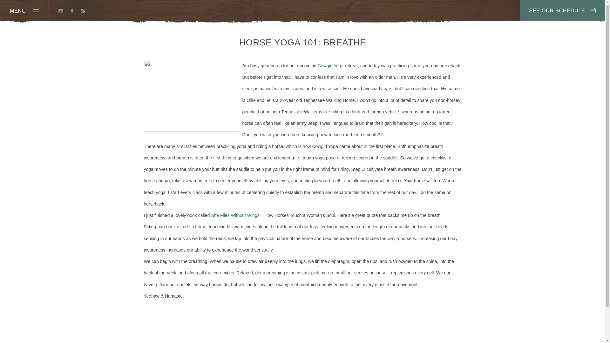 This screenshot has width=610, height=343. What do you see at coordinates (251, 100) in the screenshot?
I see `Ollie` at bounding box center [251, 100].